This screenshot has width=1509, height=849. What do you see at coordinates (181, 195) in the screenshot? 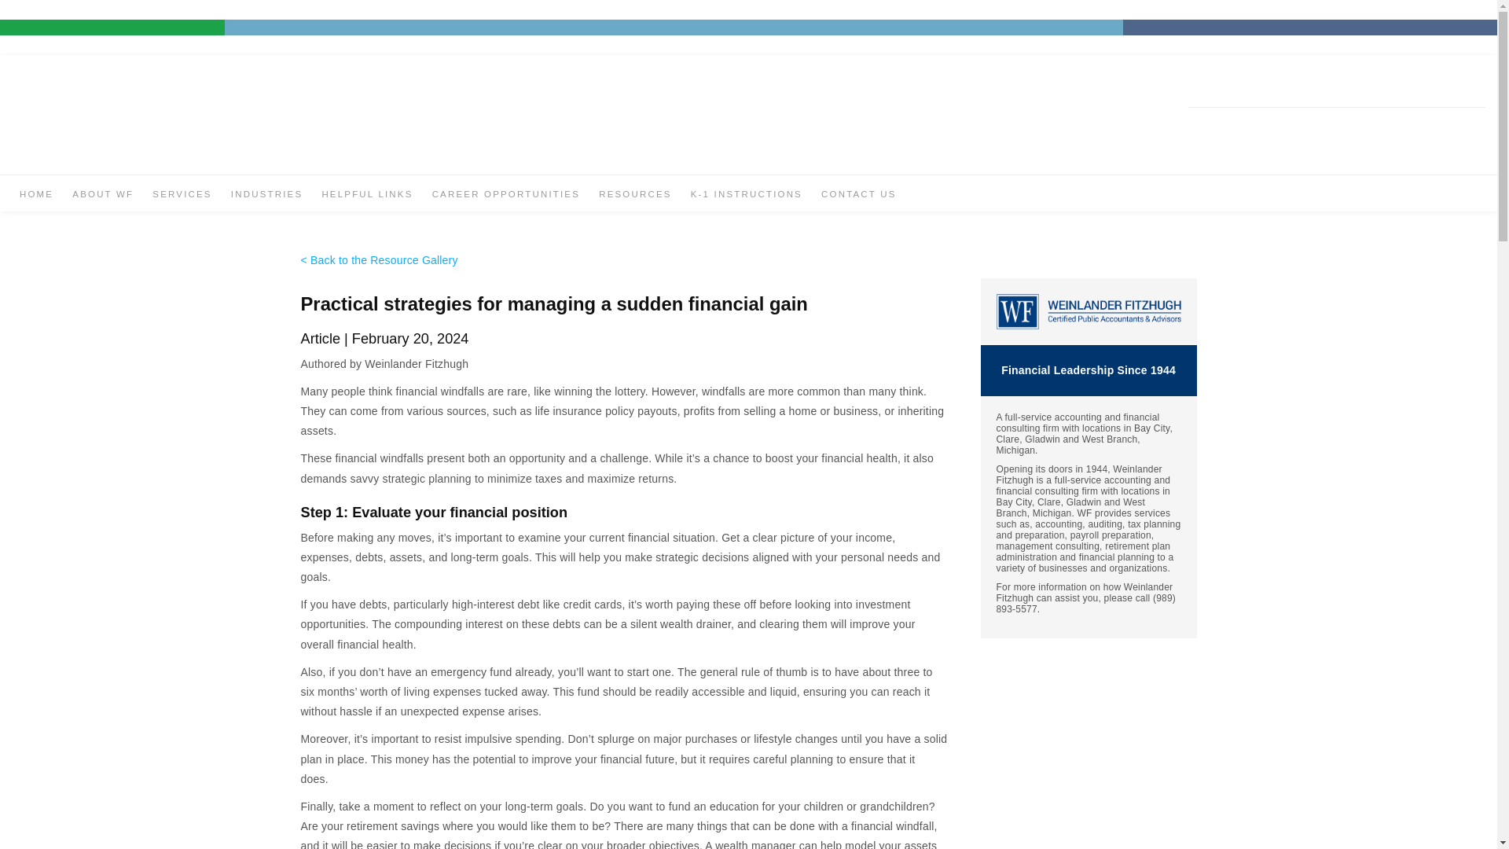
I see `SERVICES` at bounding box center [181, 195].